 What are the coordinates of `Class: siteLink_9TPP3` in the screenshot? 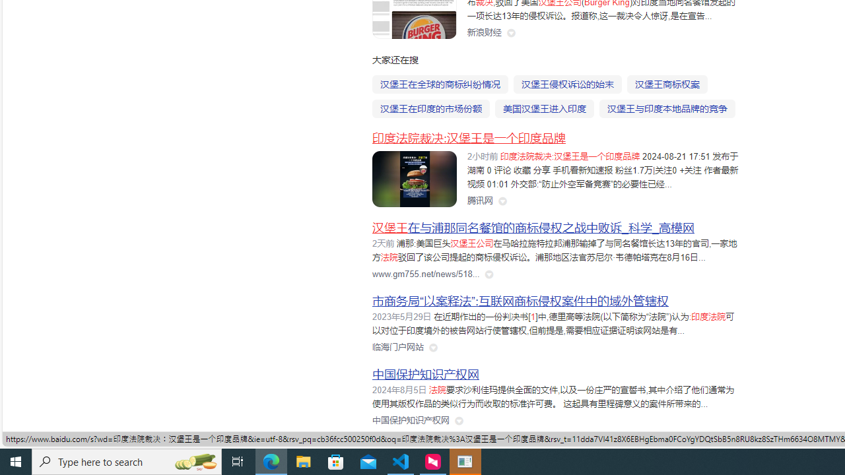 It's located at (411, 421).